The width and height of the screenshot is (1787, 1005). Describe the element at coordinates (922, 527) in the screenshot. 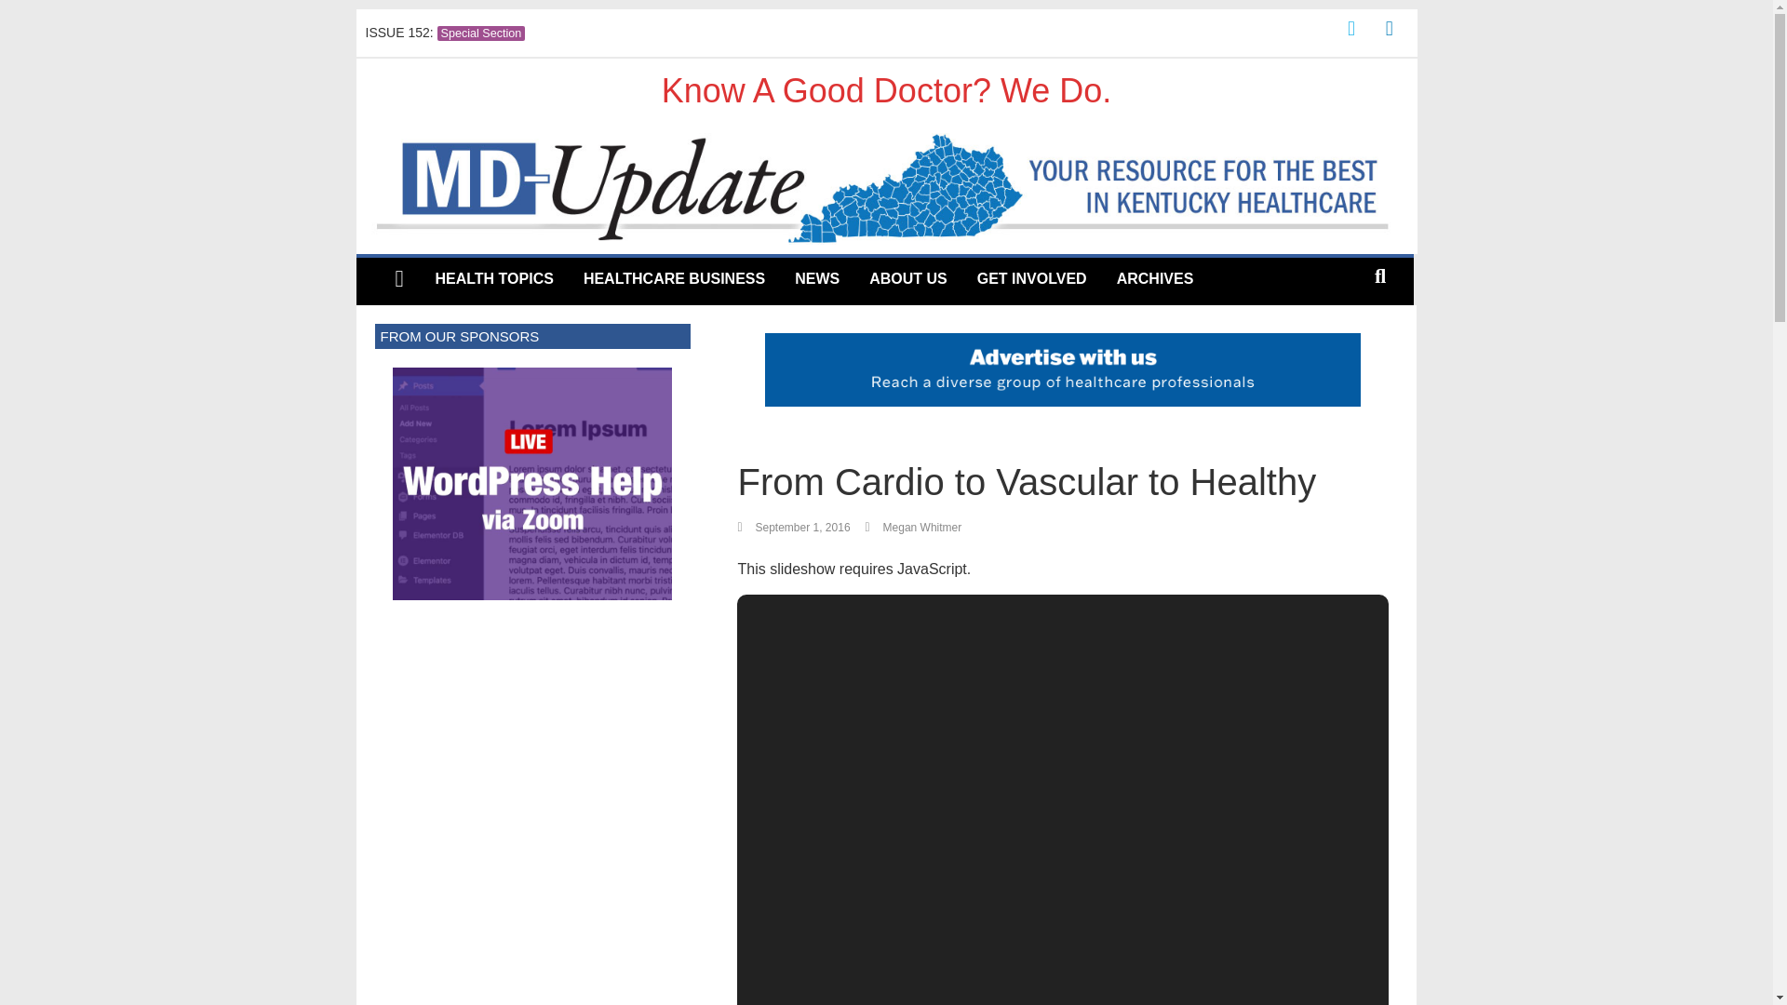

I see `Posts by Megan Whitmer` at that location.